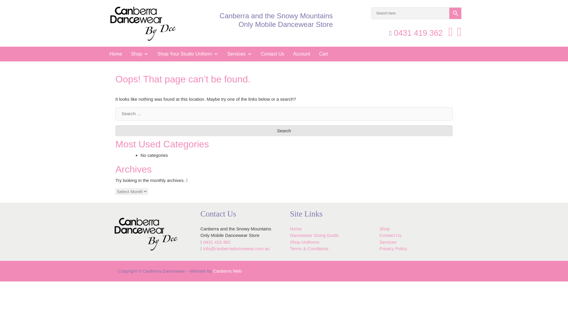 Image resolution: width=568 pixels, height=319 pixels. Describe the element at coordinates (116, 54) in the screenshot. I see `Home` at that location.